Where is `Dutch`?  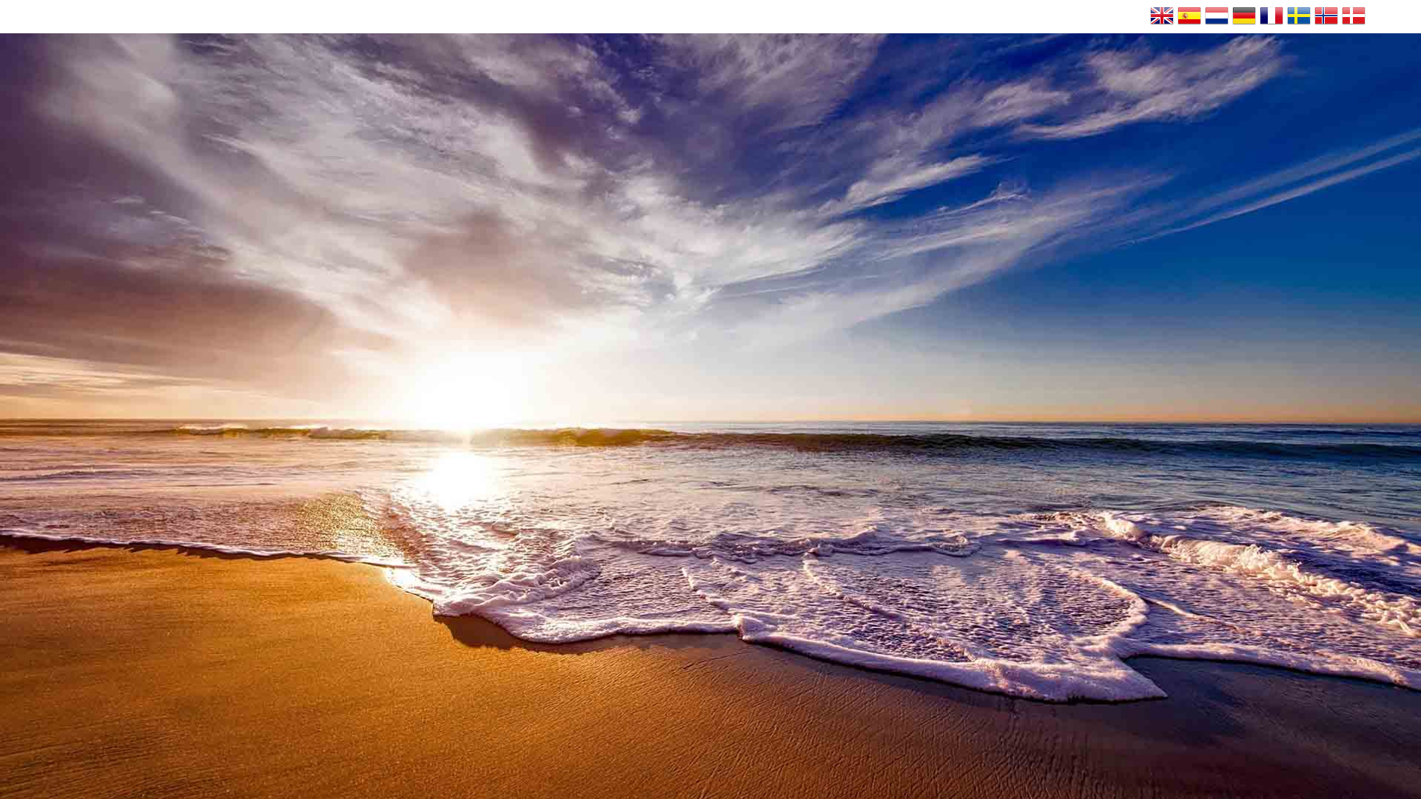 Dutch is located at coordinates (1217, 16).